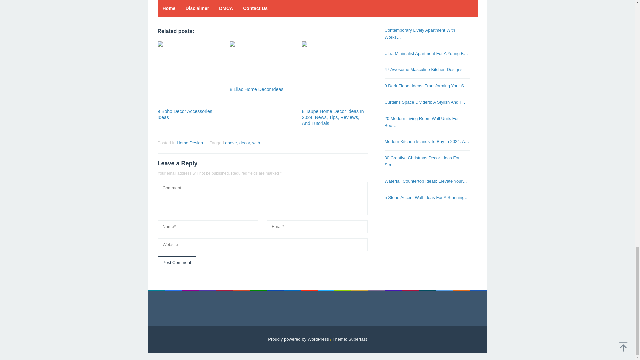 This screenshot has width=640, height=360. What do you see at coordinates (256, 143) in the screenshot?
I see `with` at bounding box center [256, 143].